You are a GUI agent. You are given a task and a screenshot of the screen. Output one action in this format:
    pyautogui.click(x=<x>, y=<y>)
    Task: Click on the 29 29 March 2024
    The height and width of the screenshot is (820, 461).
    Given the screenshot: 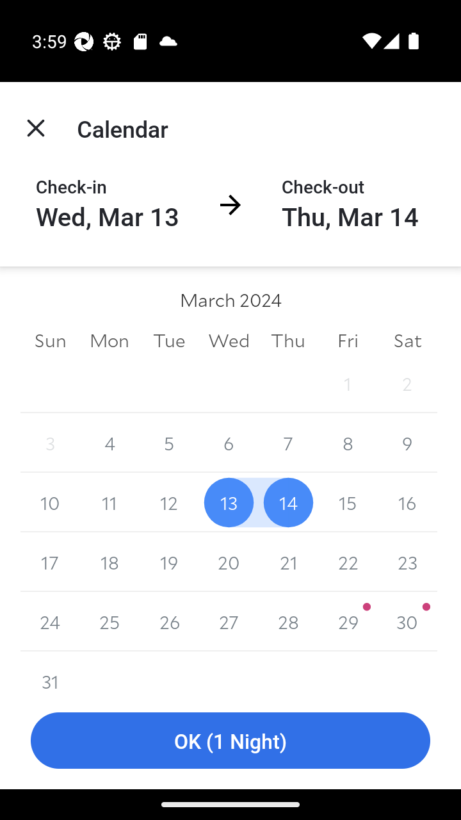 What is the action you would take?
    pyautogui.click(x=347, y=621)
    